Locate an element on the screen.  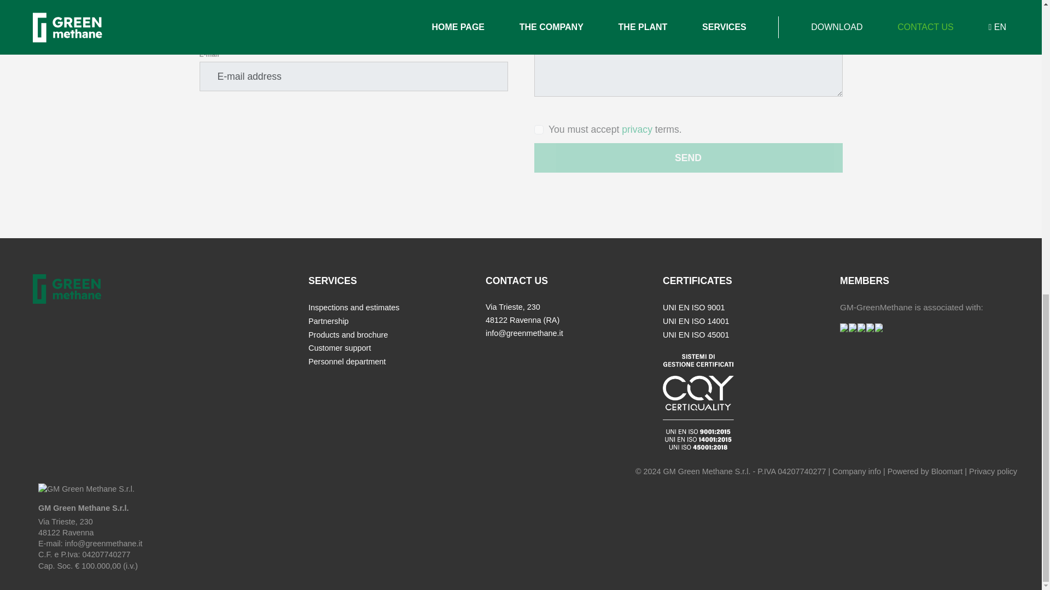
true is located at coordinates (538, 130).